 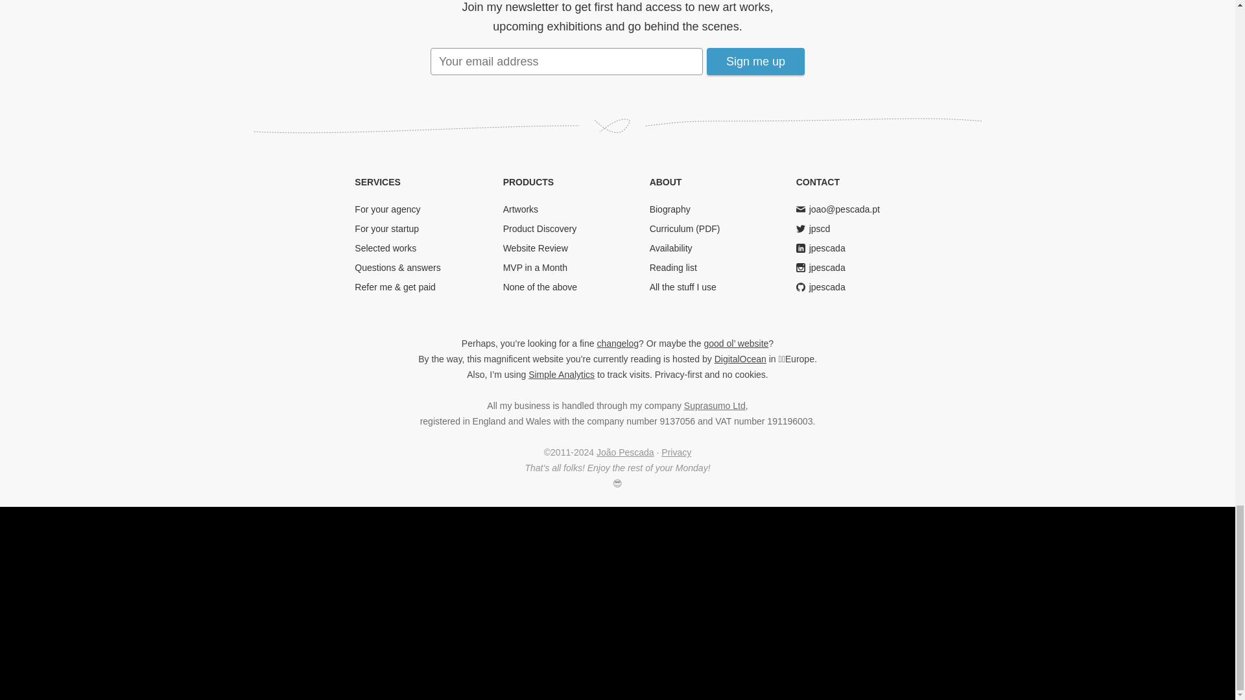 I want to click on jpscd, so click(x=820, y=228).